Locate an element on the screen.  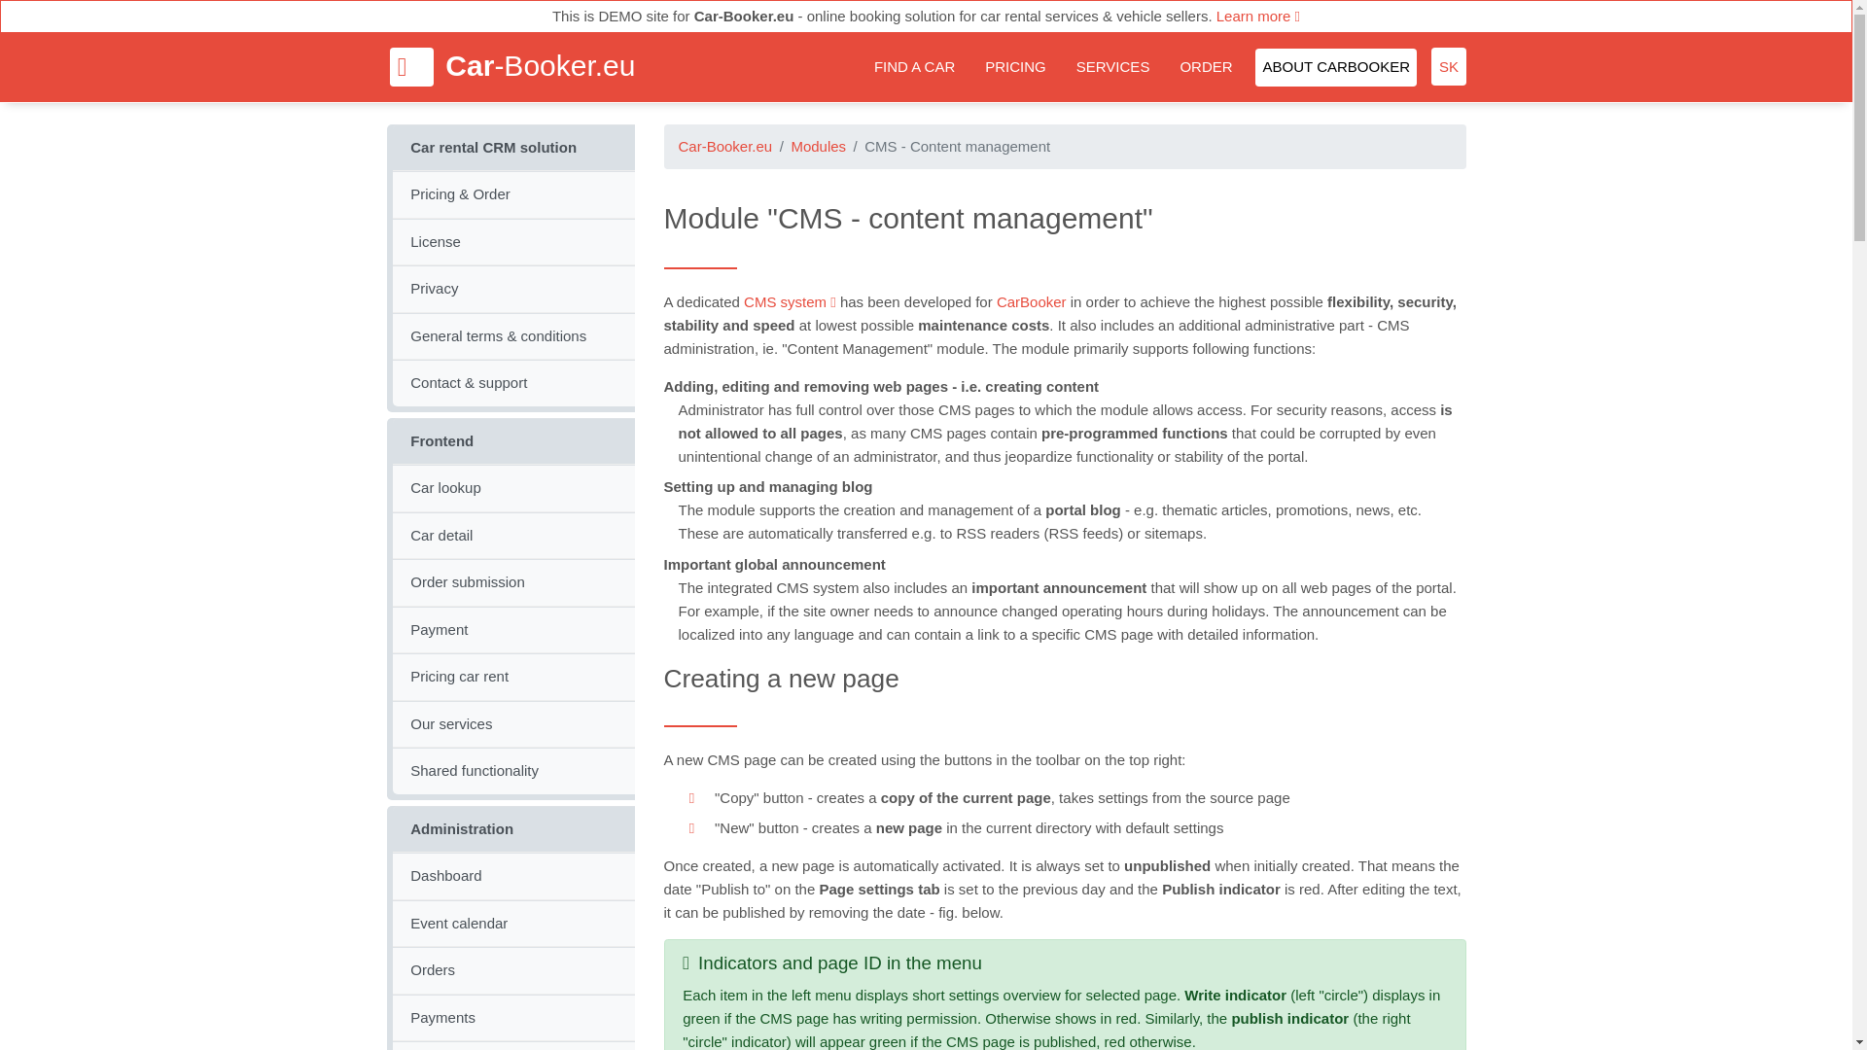
Shared functionality is located at coordinates (513, 770).